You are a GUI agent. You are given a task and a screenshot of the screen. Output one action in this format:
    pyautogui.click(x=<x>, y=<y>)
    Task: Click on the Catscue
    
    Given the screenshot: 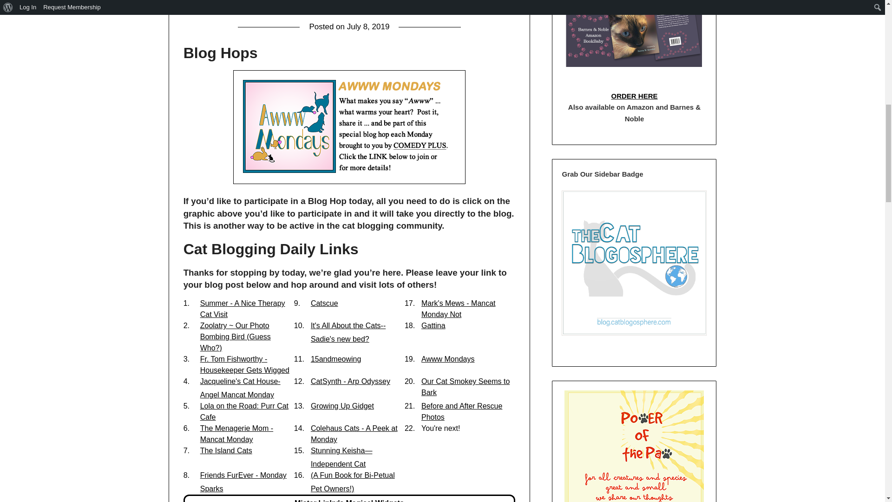 What is the action you would take?
    pyautogui.click(x=324, y=303)
    